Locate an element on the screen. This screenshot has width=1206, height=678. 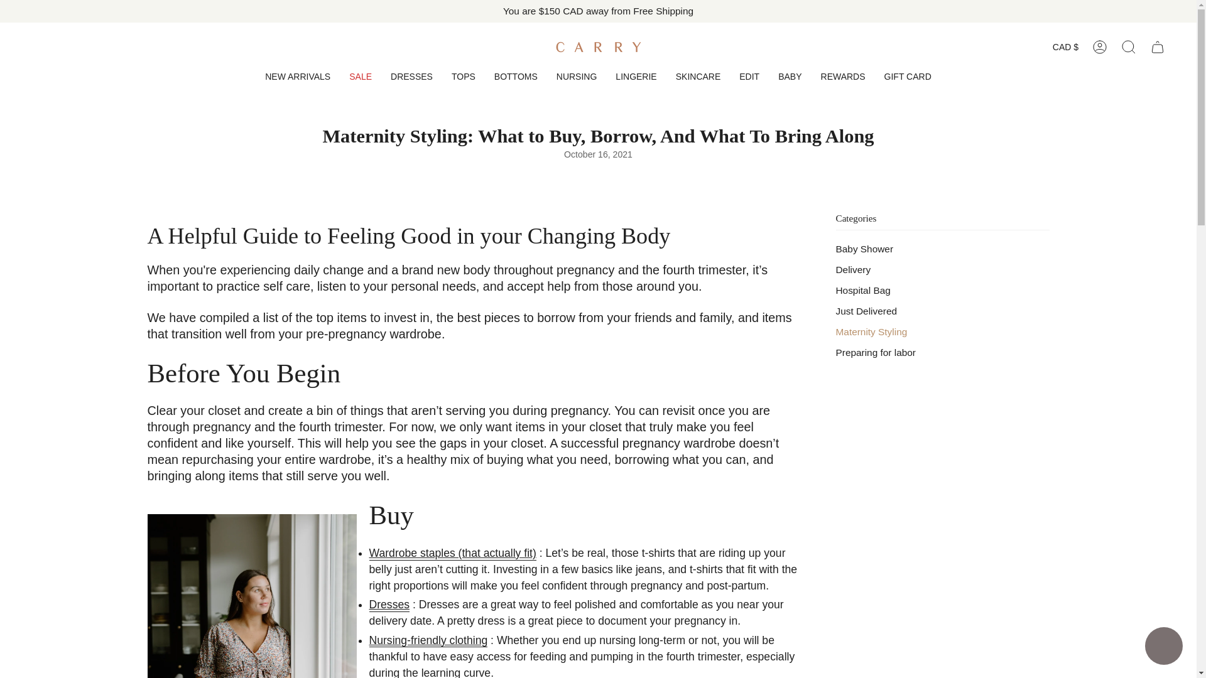
Cart is located at coordinates (1158, 46).